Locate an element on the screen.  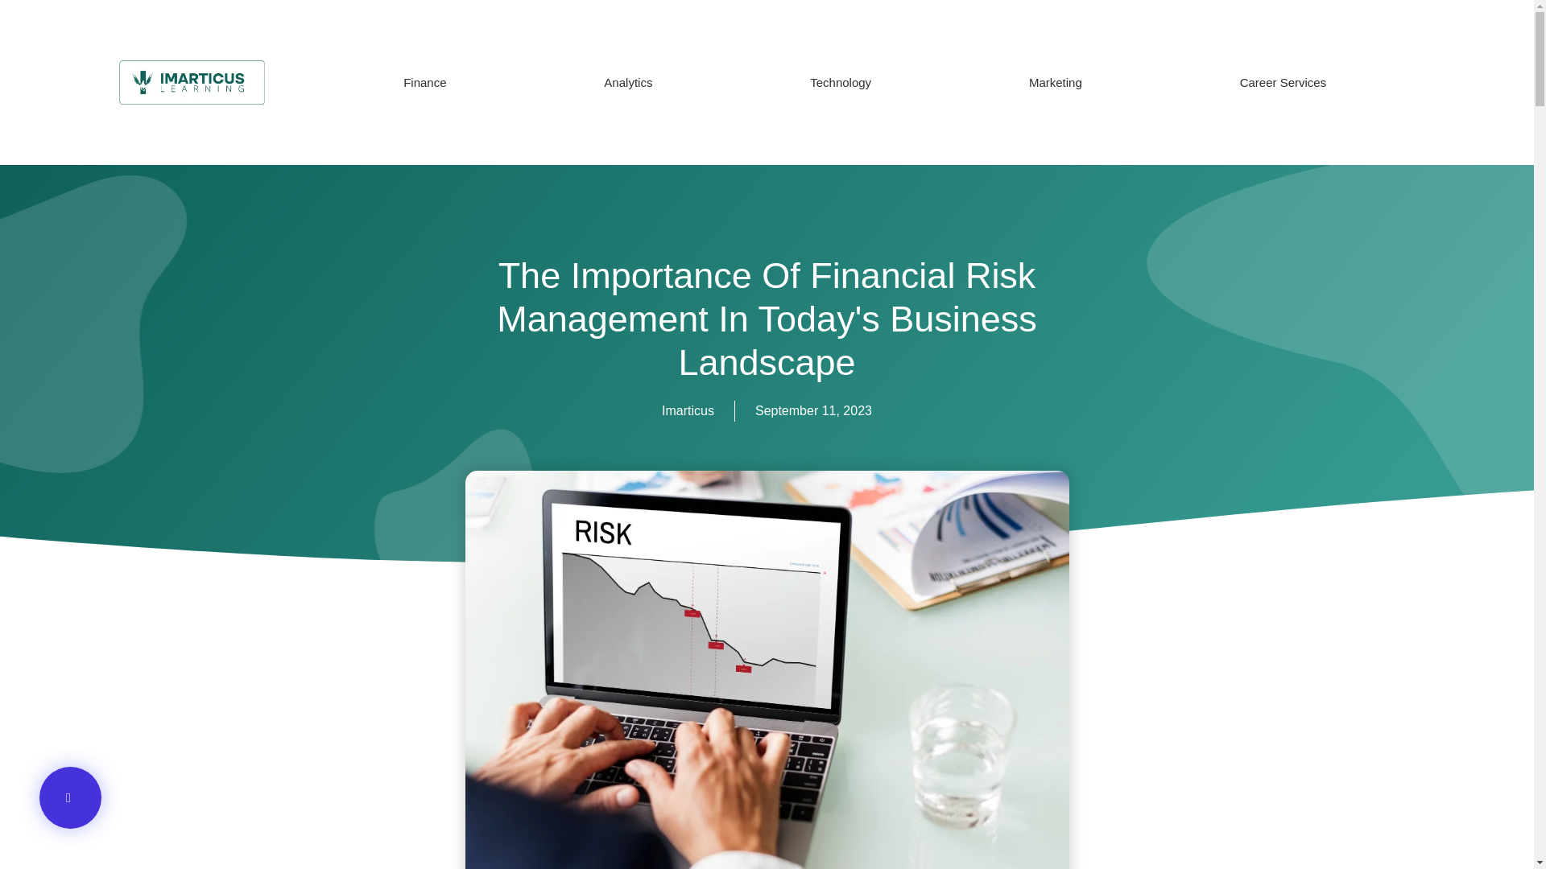
Finance is located at coordinates (425, 82).